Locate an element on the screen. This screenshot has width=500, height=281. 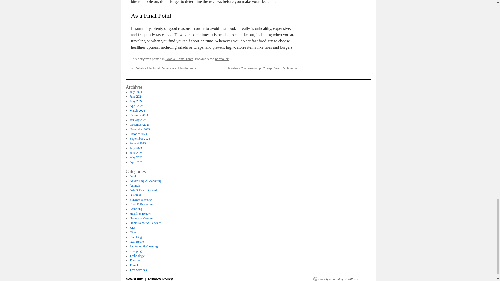
June 2023 is located at coordinates (136, 152).